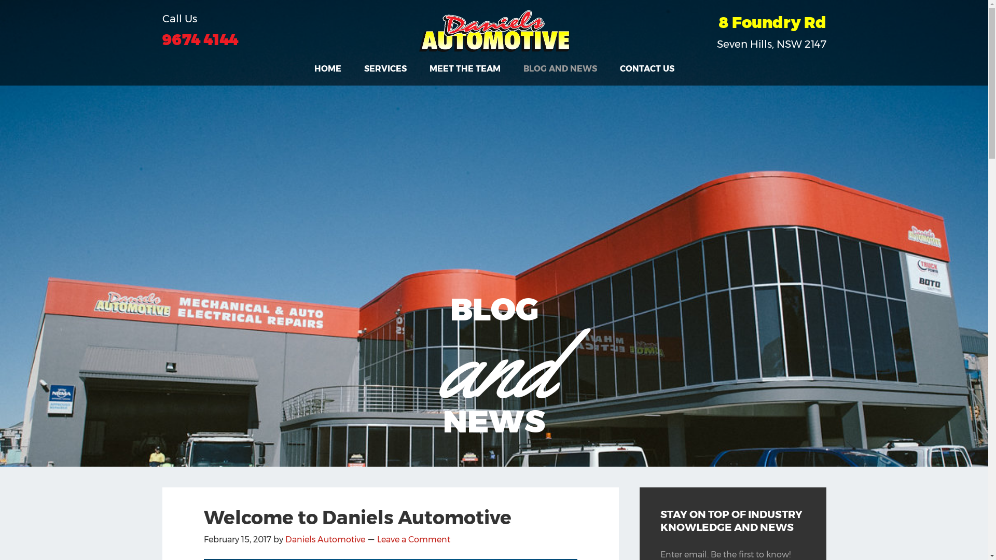 This screenshot has height=560, width=996. Describe the element at coordinates (357, 517) in the screenshot. I see `Welcome to Daniels Automotive` at that location.